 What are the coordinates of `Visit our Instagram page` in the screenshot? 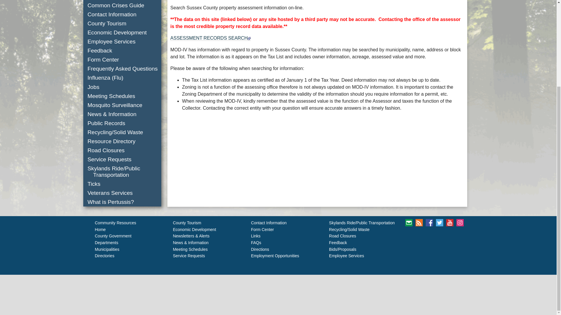 It's located at (460, 223).